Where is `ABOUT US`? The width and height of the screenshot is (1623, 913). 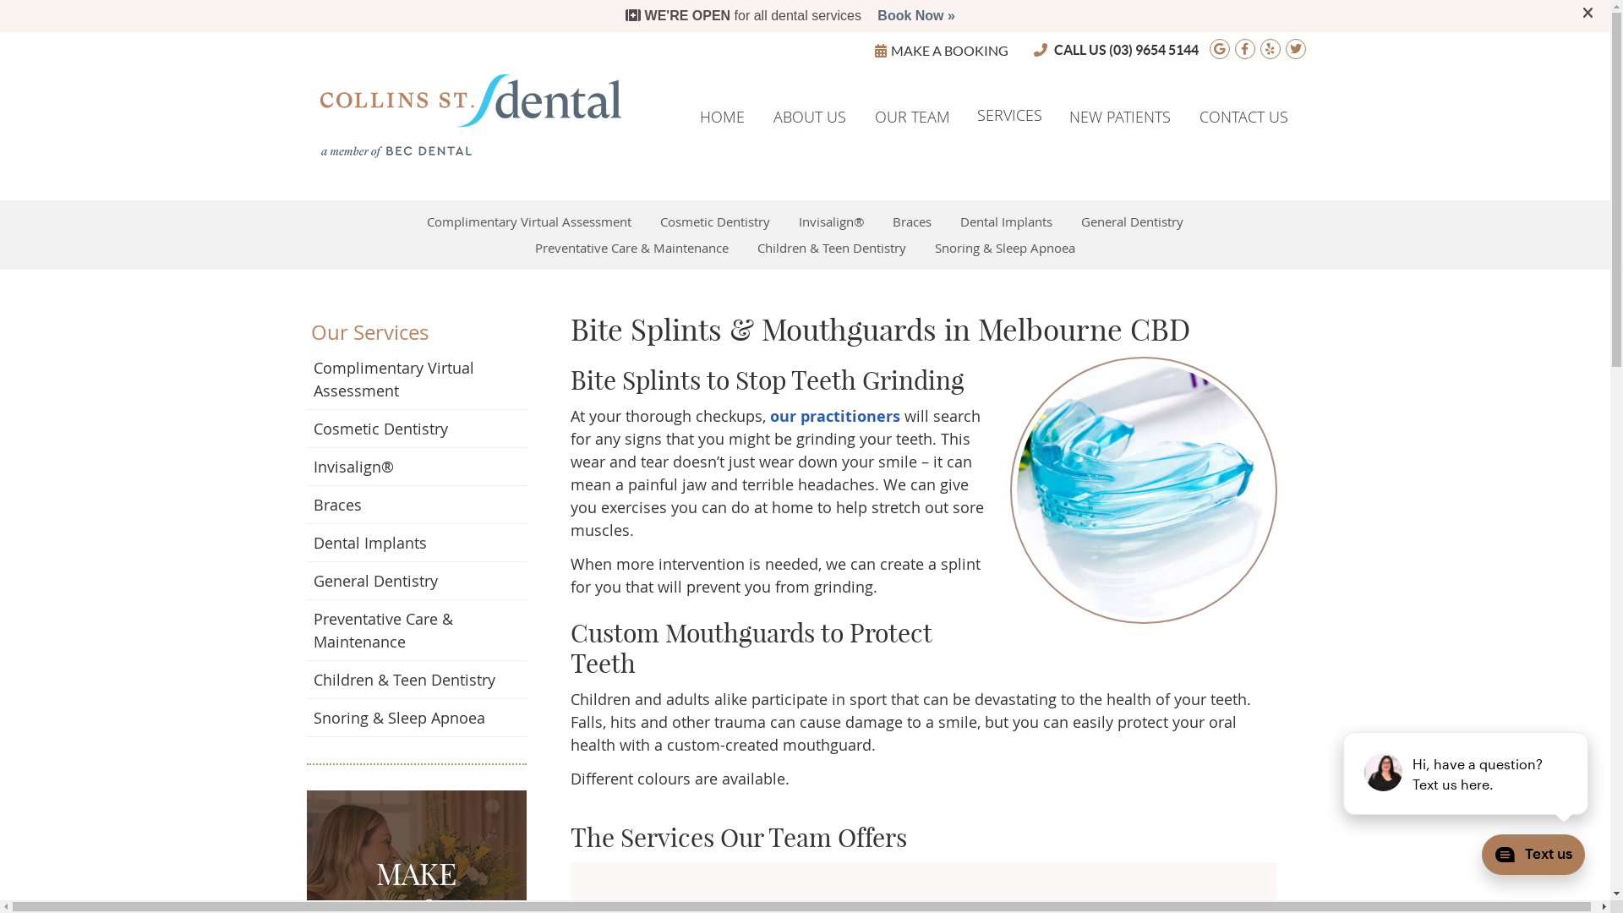
ABOUT US is located at coordinates (810, 117).